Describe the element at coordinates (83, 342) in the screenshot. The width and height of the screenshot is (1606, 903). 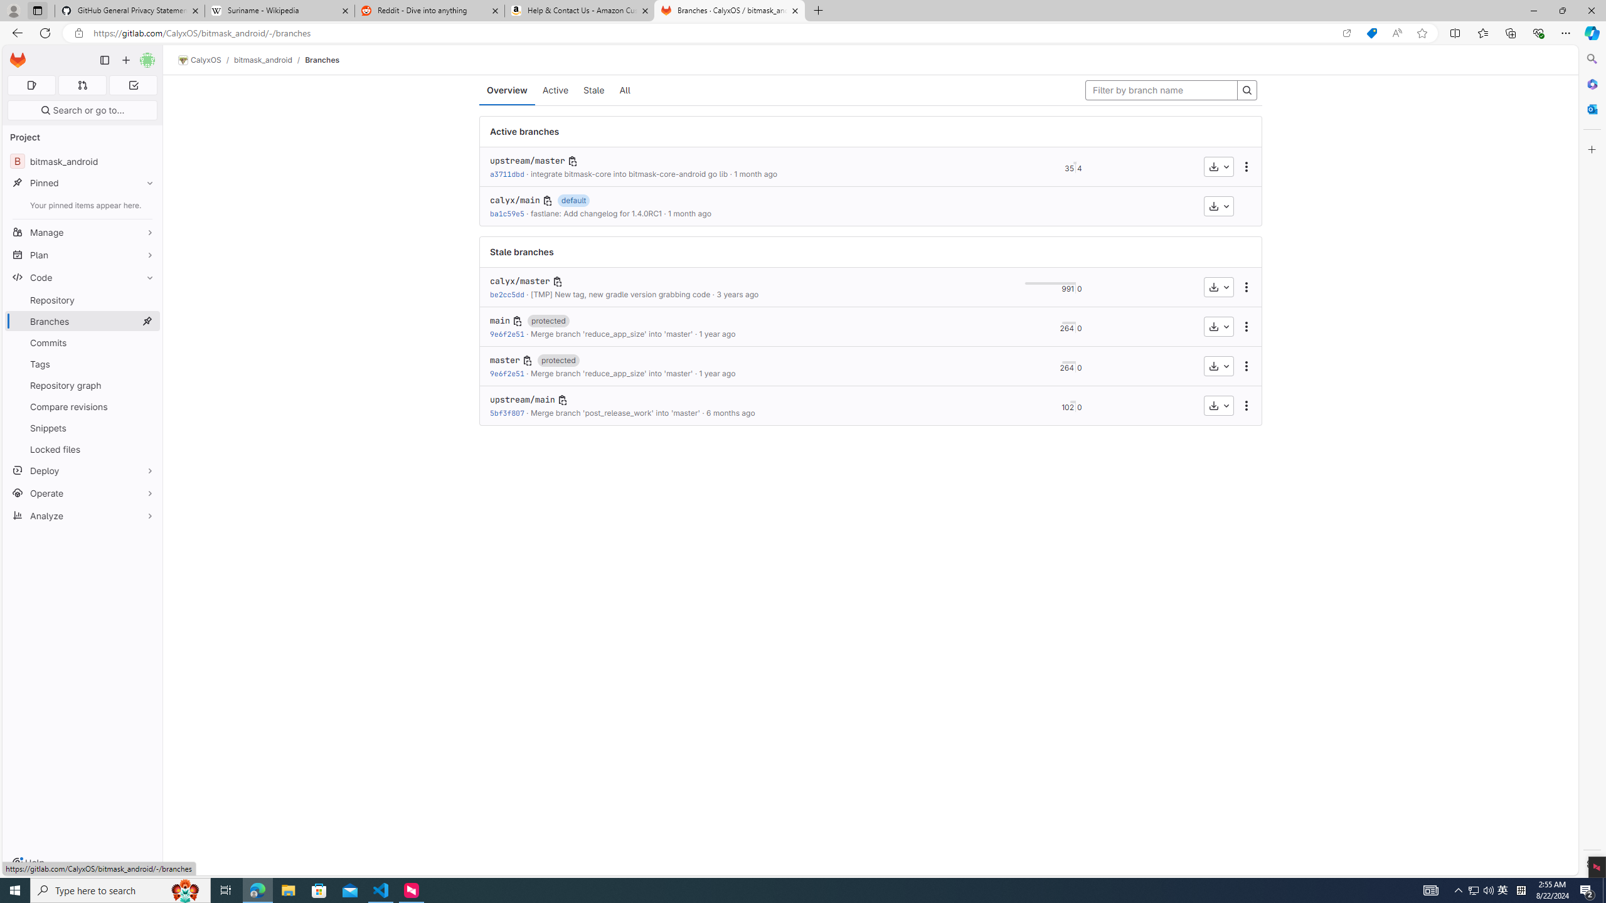
I see `Commits` at that location.